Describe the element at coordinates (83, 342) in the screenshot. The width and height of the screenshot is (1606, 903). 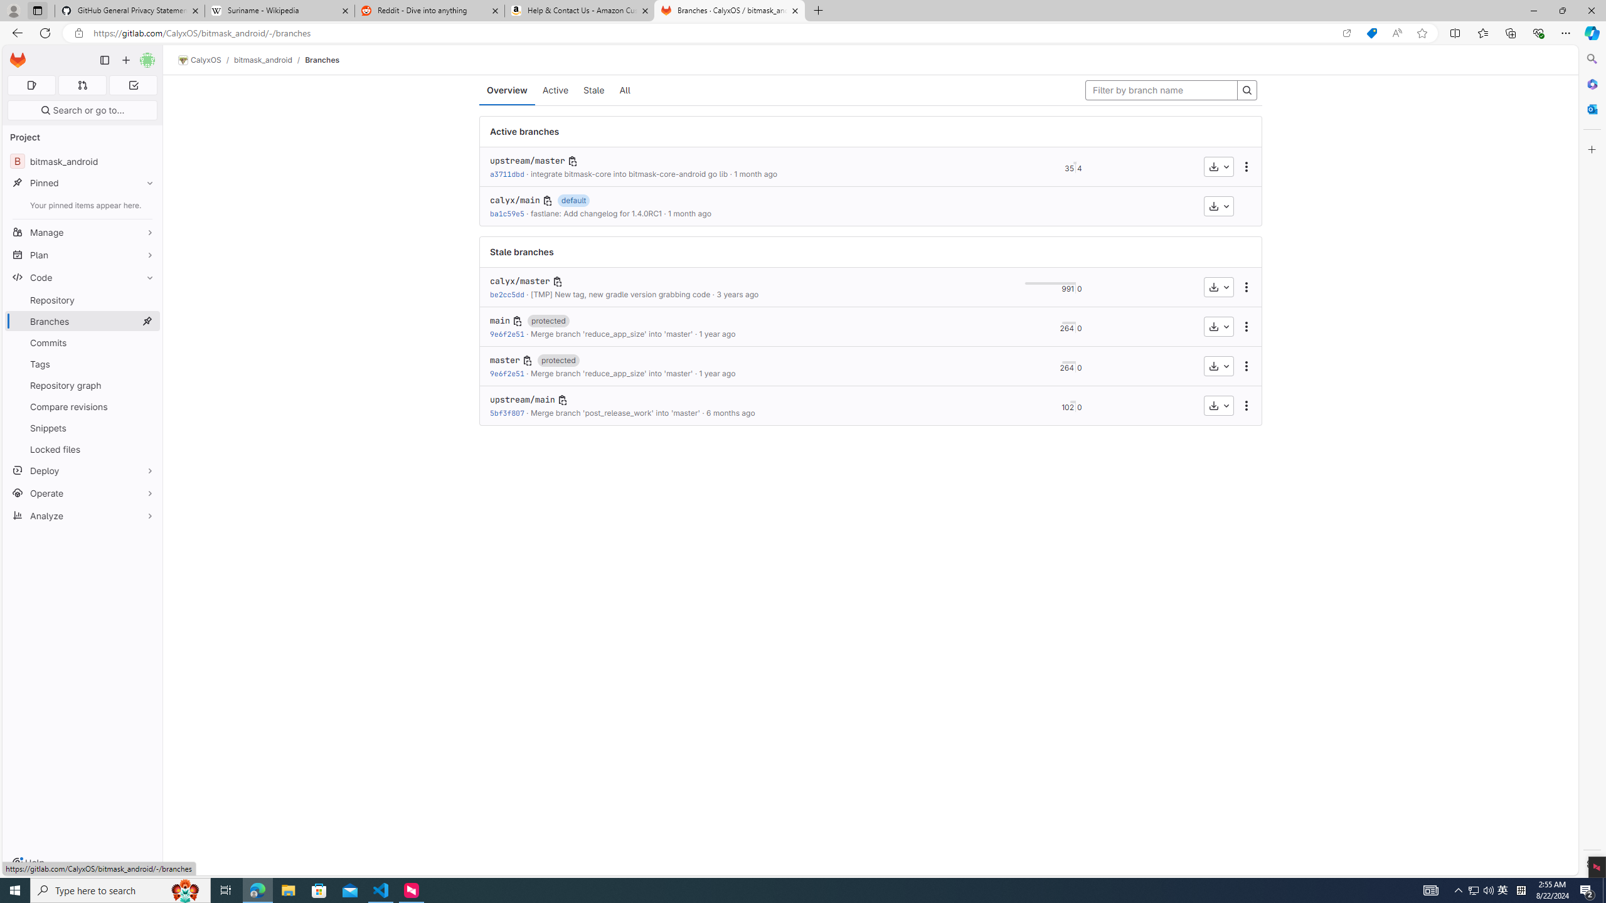
I see `Commits` at that location.